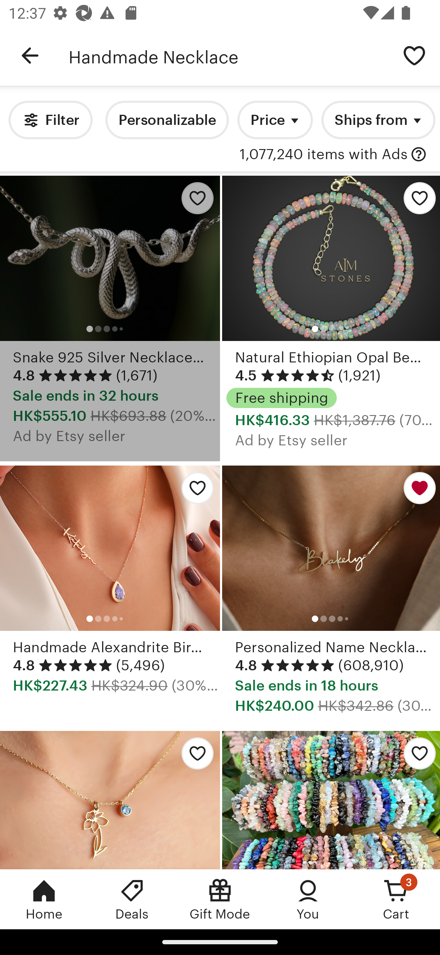  Describe the element at coordinates (396, 899) in the screenshot. I see `Cart, 3 new notifications Cart` at that location.